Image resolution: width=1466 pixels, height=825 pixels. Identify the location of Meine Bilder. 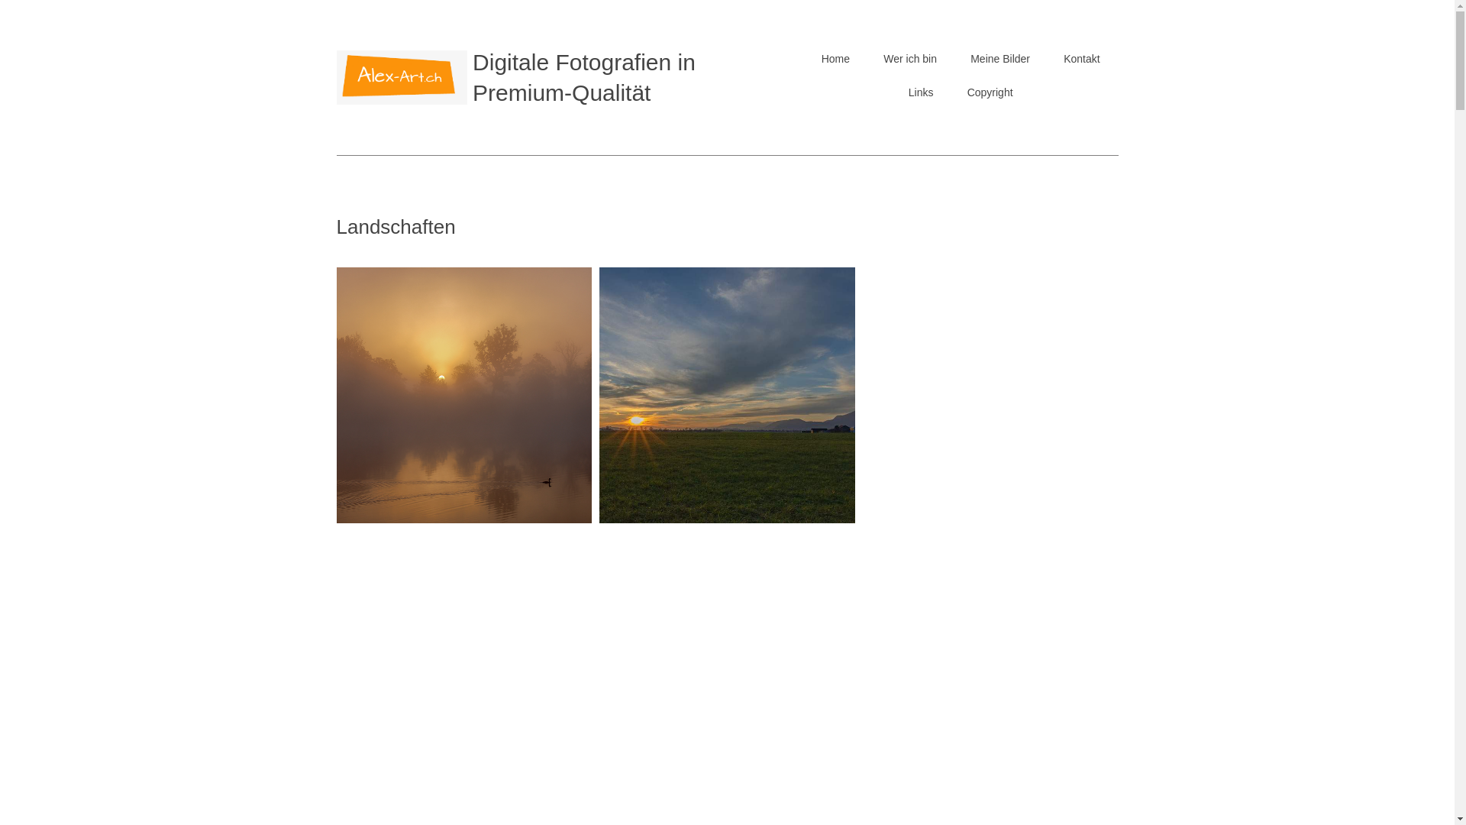
(1000, 59).